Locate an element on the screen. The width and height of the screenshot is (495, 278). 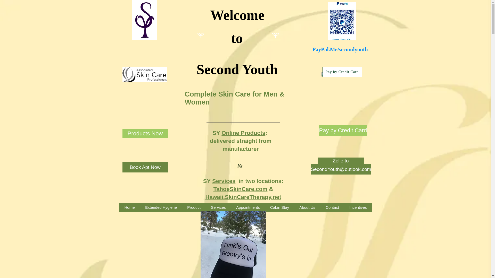
About Us is located at coordinates (307, 207).